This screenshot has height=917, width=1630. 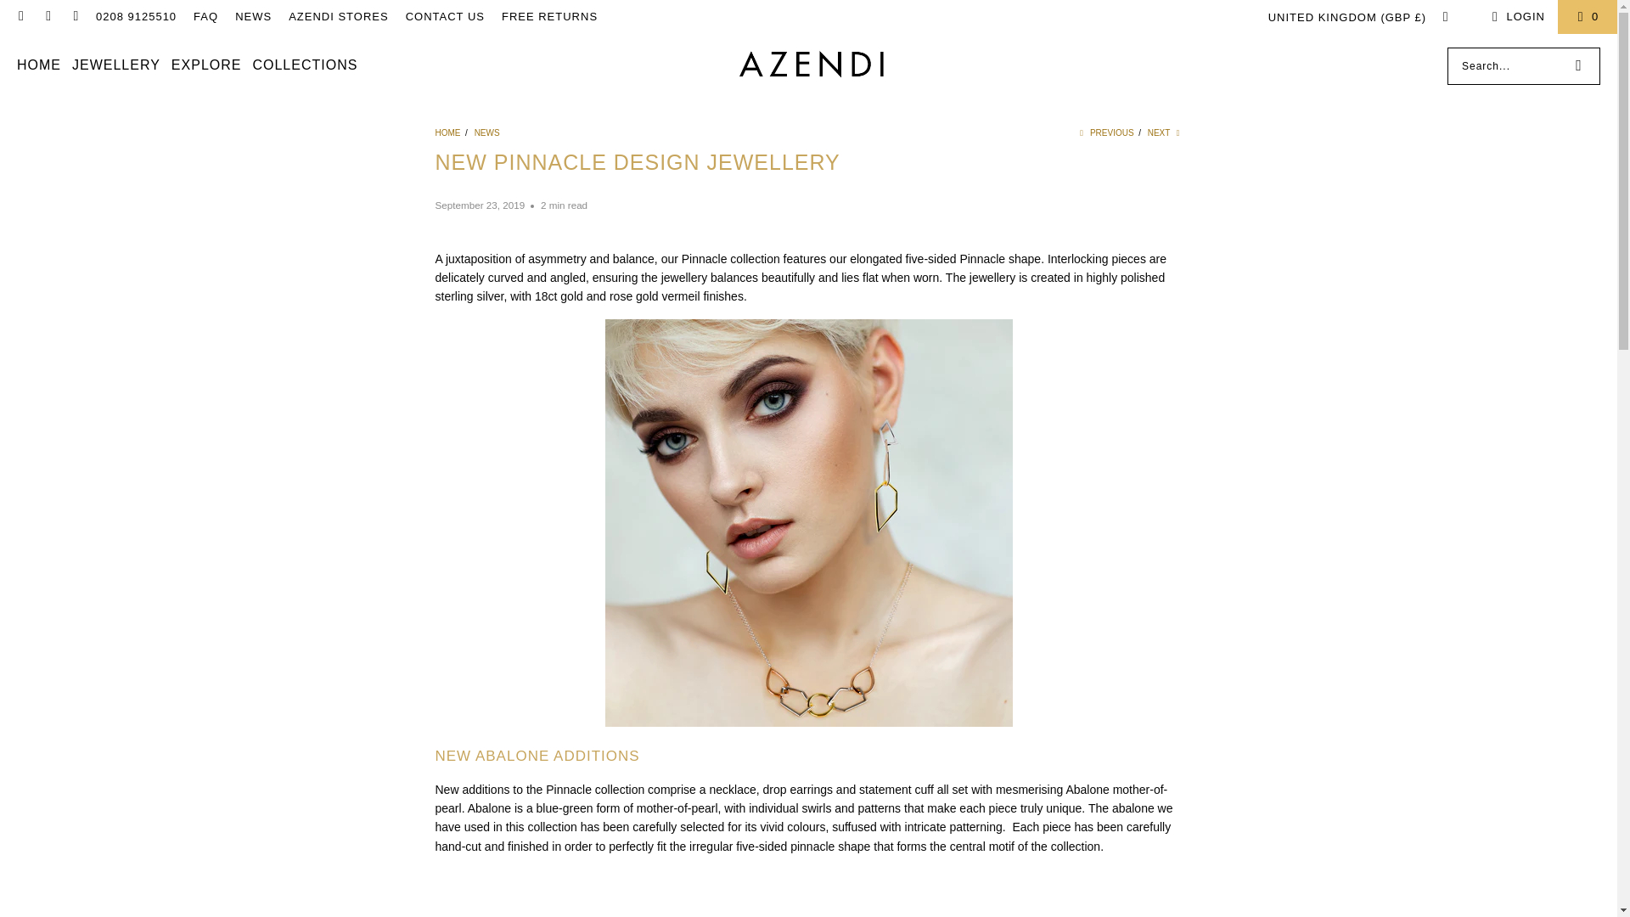 What do you see at coordinates (20, 16) in the screenshot?
I see `Email Azendi` at bounding box center [20, 16].